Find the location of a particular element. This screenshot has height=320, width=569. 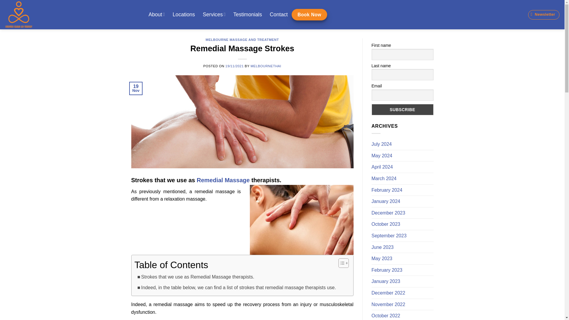

Newsletter is located at coordinates (544, 15).